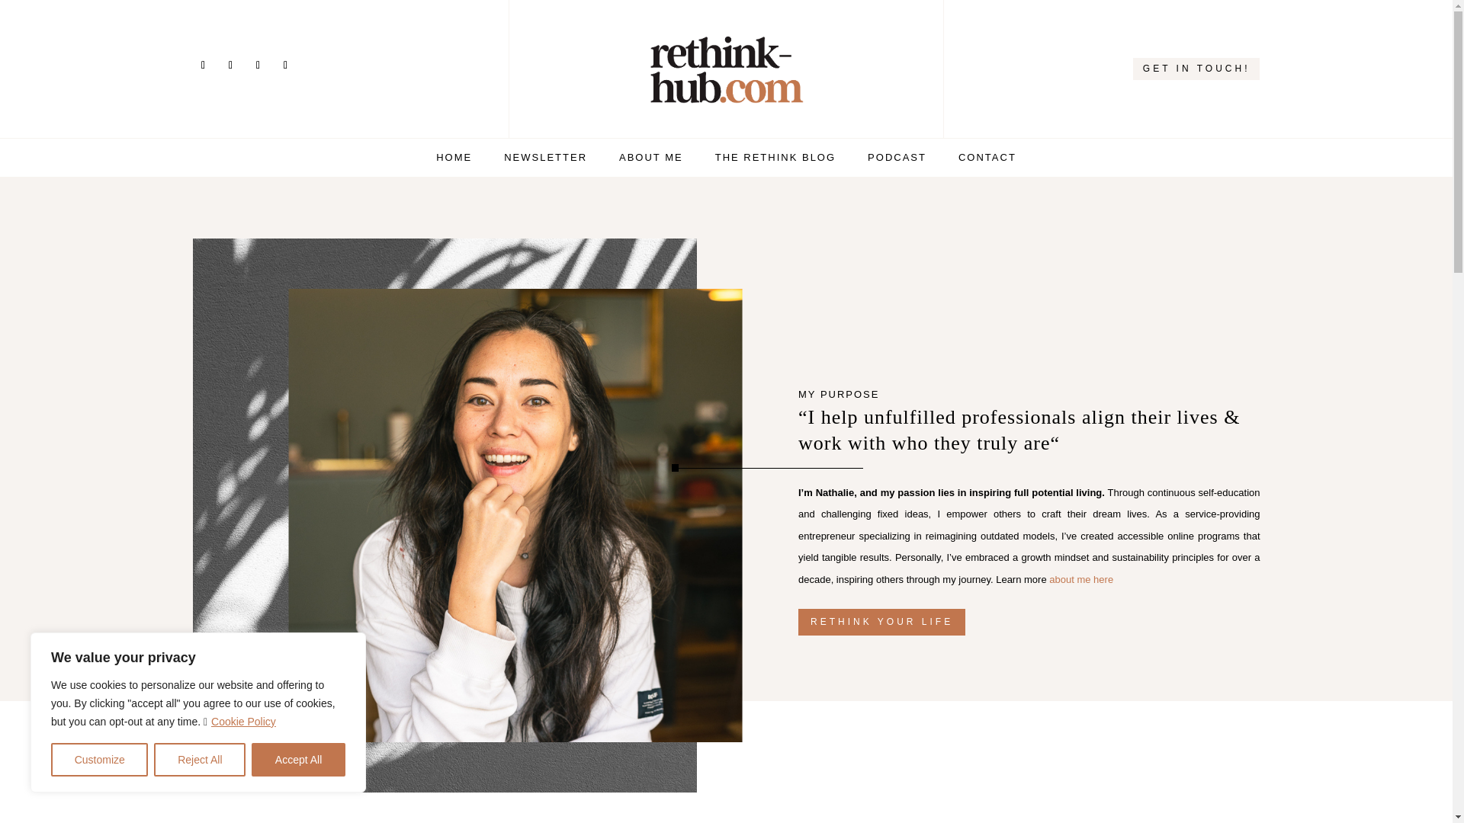  Describe the element at coordinates (99, 760) in the screenshot. I see `Customize` at that location.